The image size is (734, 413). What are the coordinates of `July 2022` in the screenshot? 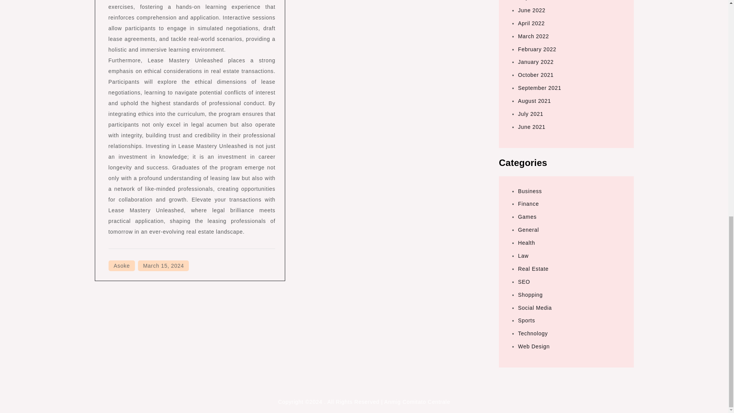 It's located at (531, 0).